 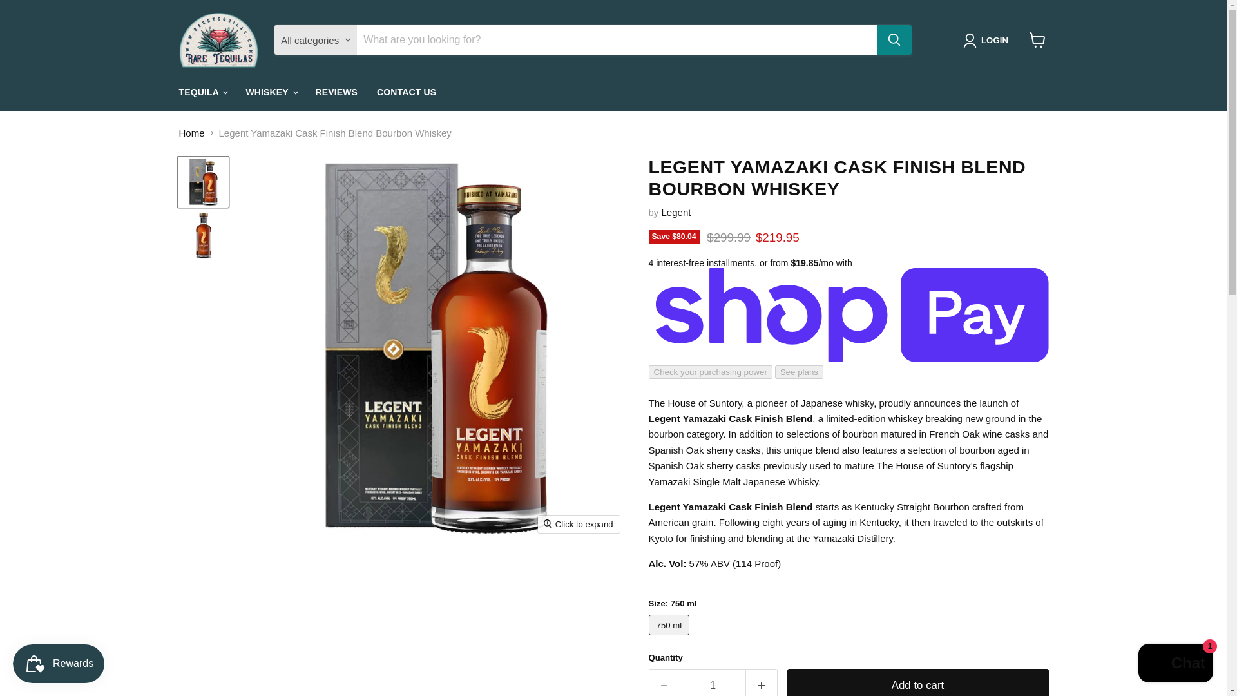 I want to click on REVIEWS, so click(x=336, y=93).